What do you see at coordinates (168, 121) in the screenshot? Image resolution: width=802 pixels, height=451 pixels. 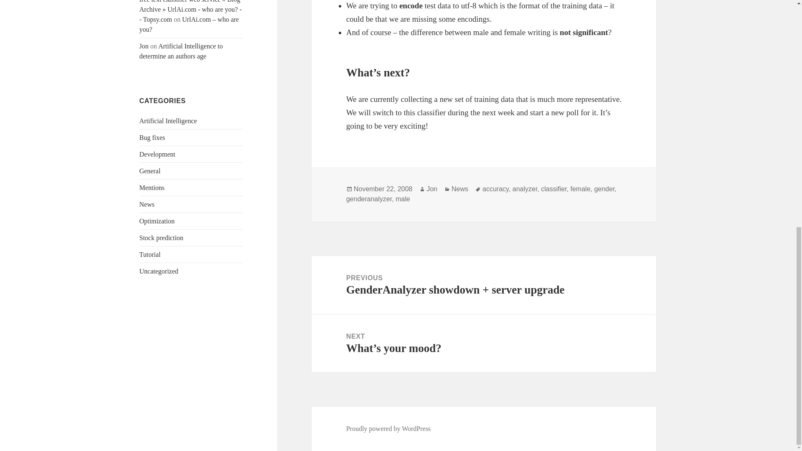 I see `Artificial Intelligence` at bounding box center [168, 121].